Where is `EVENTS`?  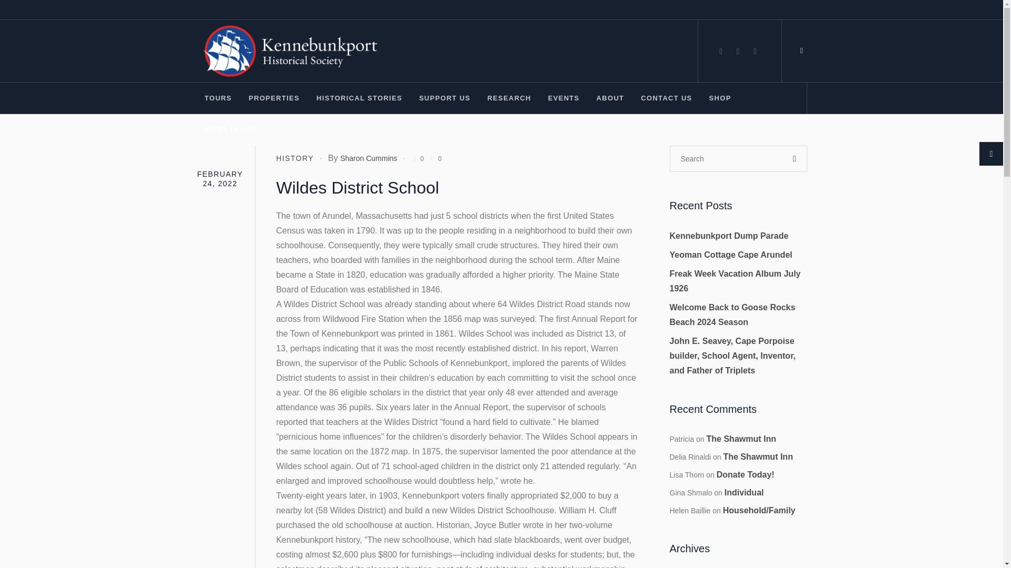 EVENTS is located at coordinates (563, 98).